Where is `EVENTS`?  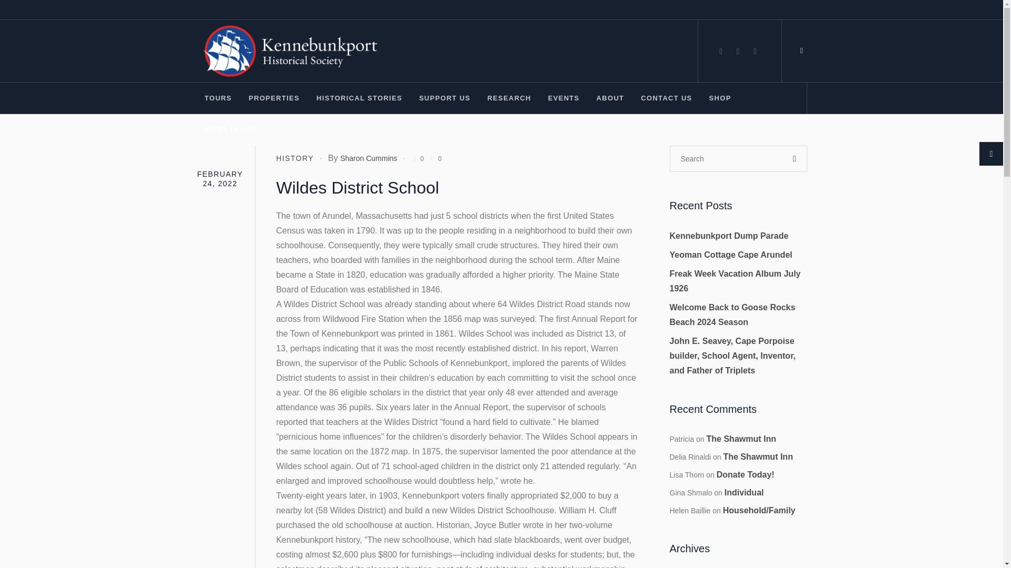 EVENTS is located at coordinates (563, 98).